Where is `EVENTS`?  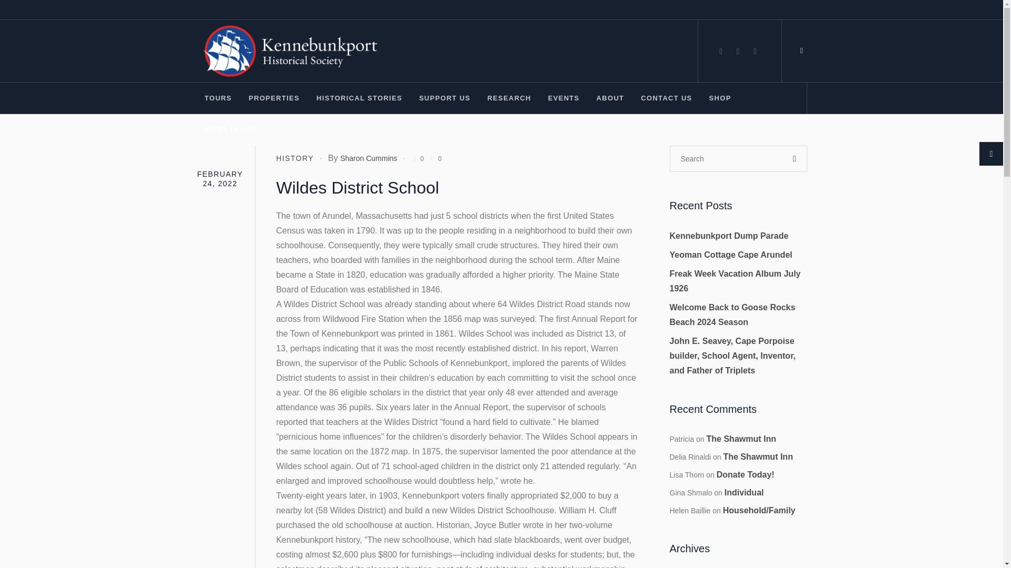 EVENTS is located at coordinates (563, 98).